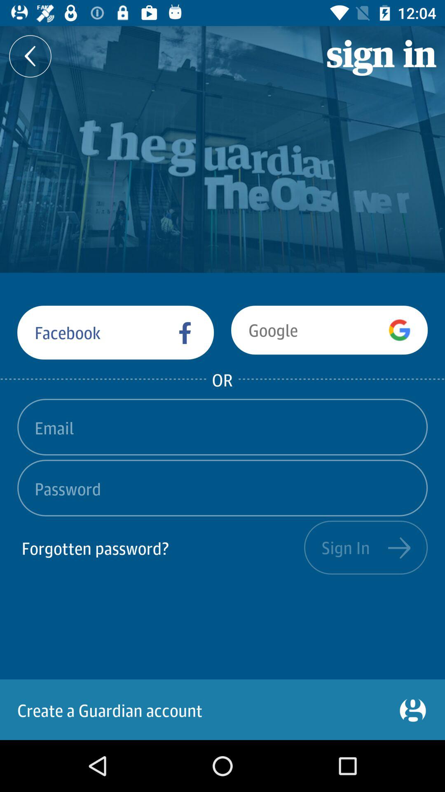 This screenshot has height=792, width=445. Describe the element at coordinates (161, 547) in the screenshot. I see `swipe to forgotten password?` at that location.